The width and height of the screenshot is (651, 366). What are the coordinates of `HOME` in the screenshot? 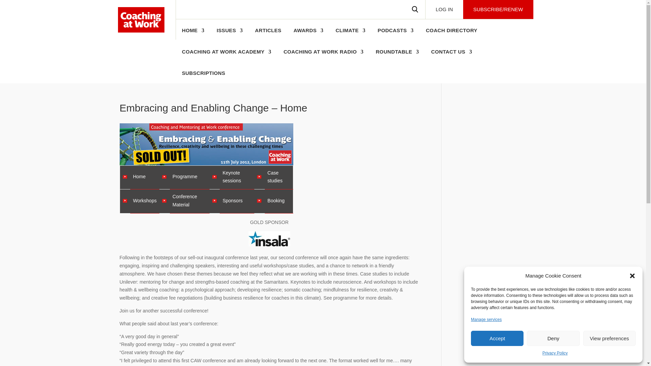 It's located at (193, 34).